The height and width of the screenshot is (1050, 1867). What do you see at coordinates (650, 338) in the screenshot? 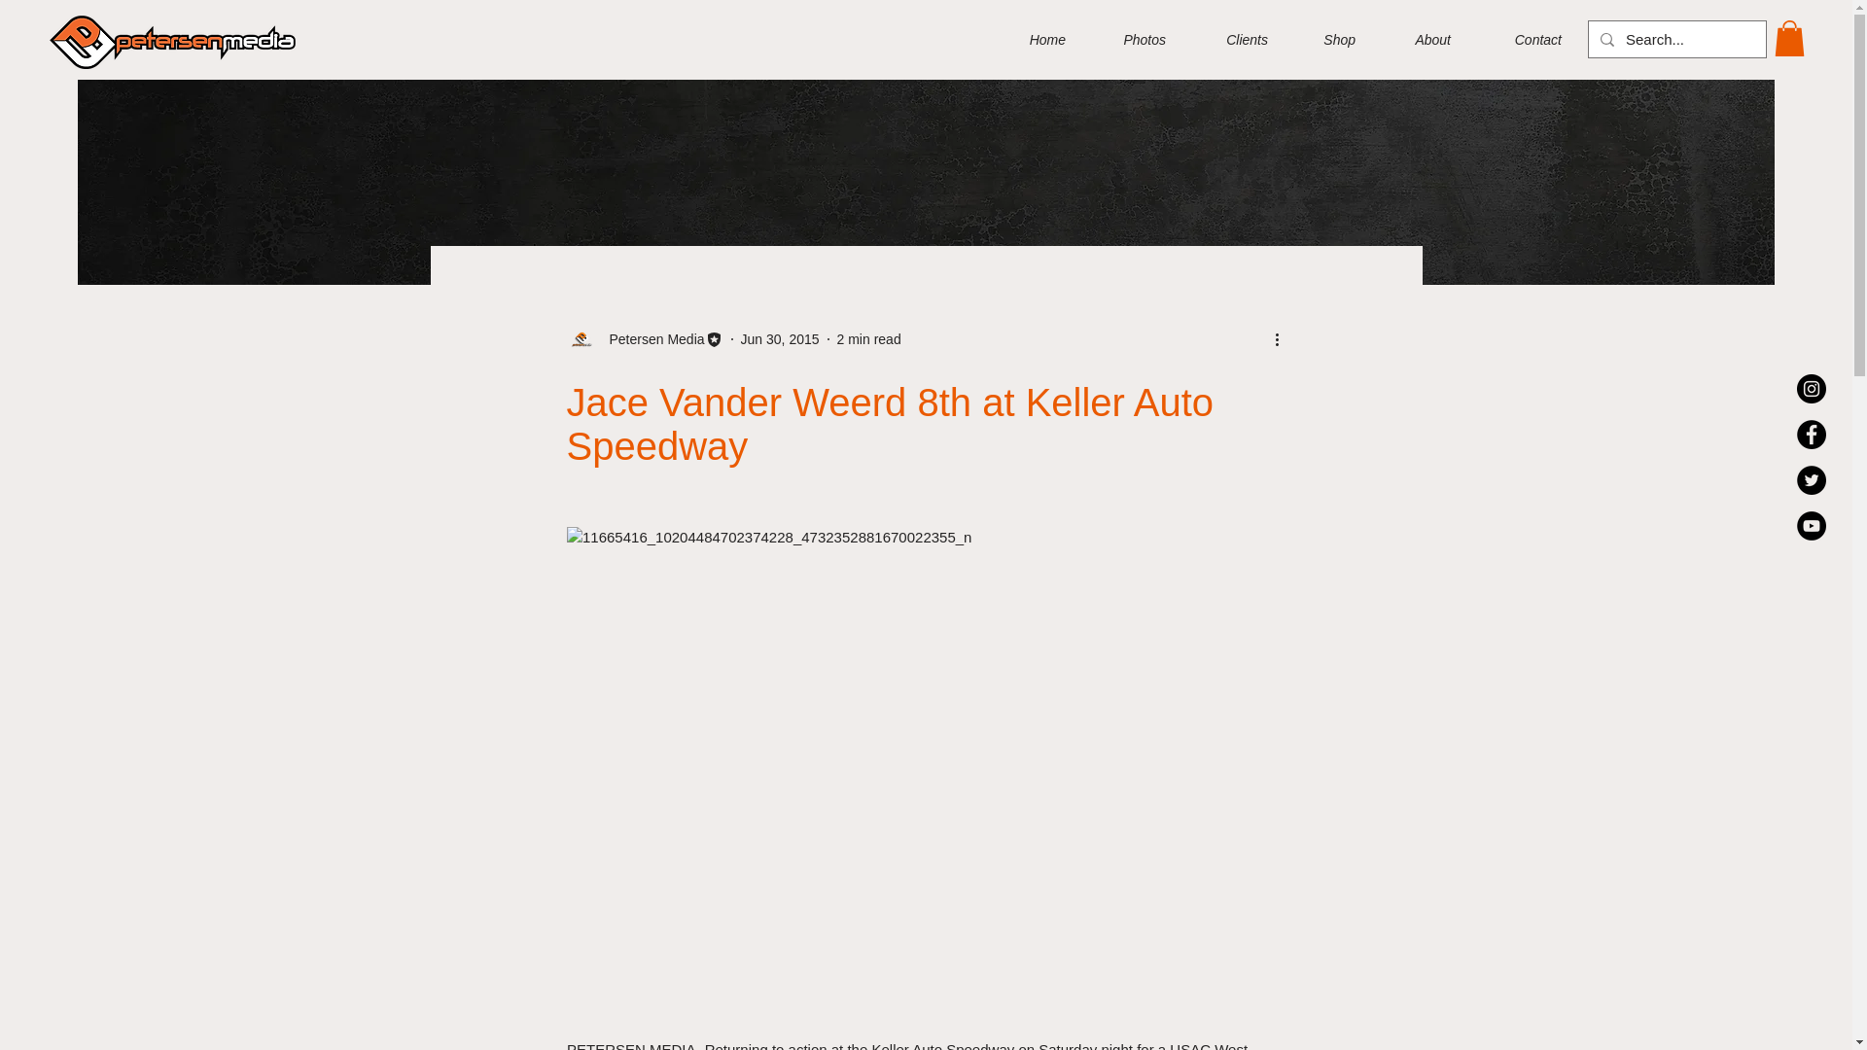
I see `Petersen Media` at bounding box center [650, 338].